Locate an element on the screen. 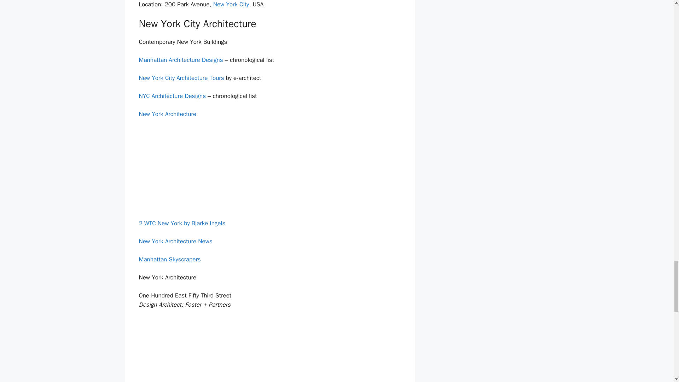  2 WTC New York by Bjarke Ingels is located at coordinates (182, 223).